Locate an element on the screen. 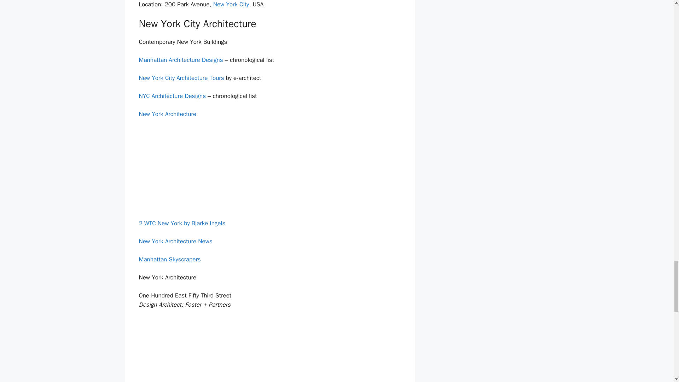  2 WTC New York by Bjarke Ingels is located at coordinates (182, 223).